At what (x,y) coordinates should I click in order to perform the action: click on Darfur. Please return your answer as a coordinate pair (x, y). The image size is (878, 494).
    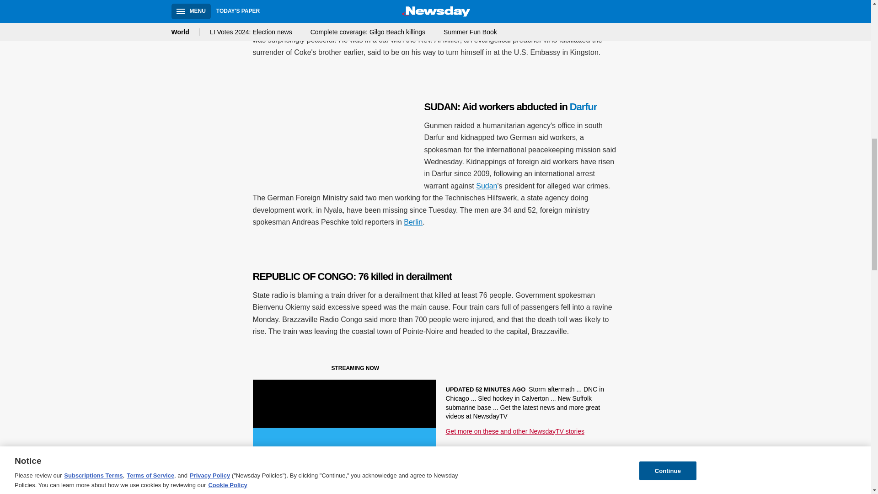
    Looking at the image, I should click on (584, 107).